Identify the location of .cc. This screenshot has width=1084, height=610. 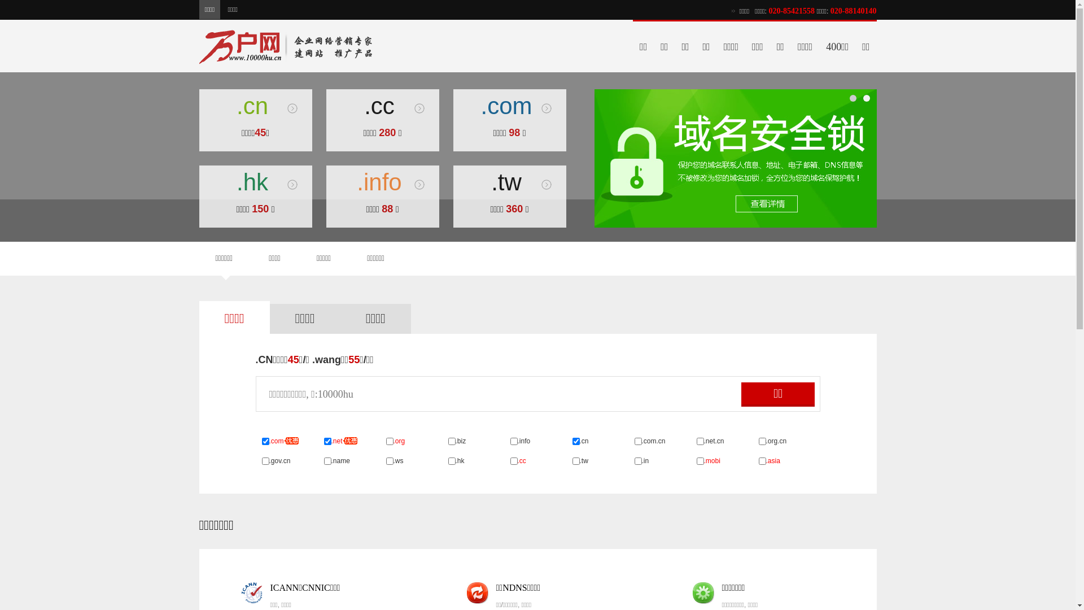
(383, 106).